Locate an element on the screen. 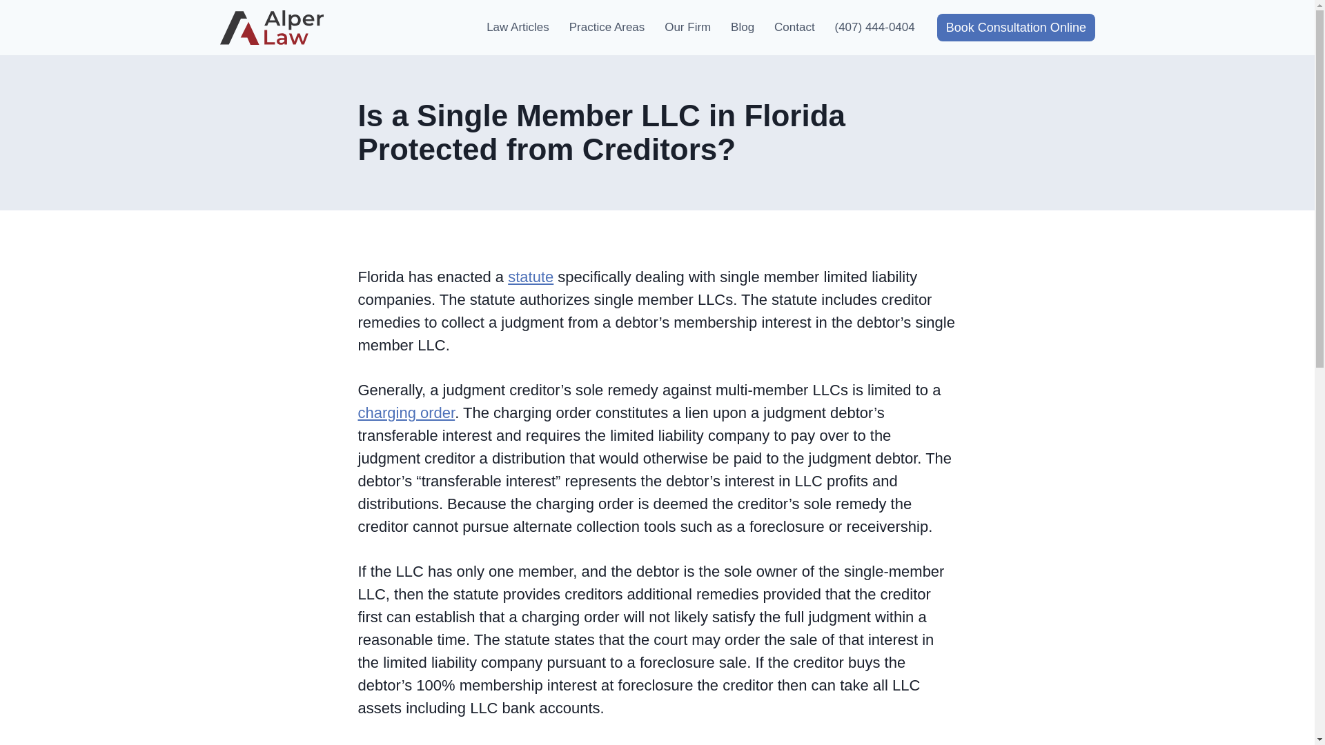 This screenshot has height=745, width=1325. Our Firm is located at coordinates (687, 28).